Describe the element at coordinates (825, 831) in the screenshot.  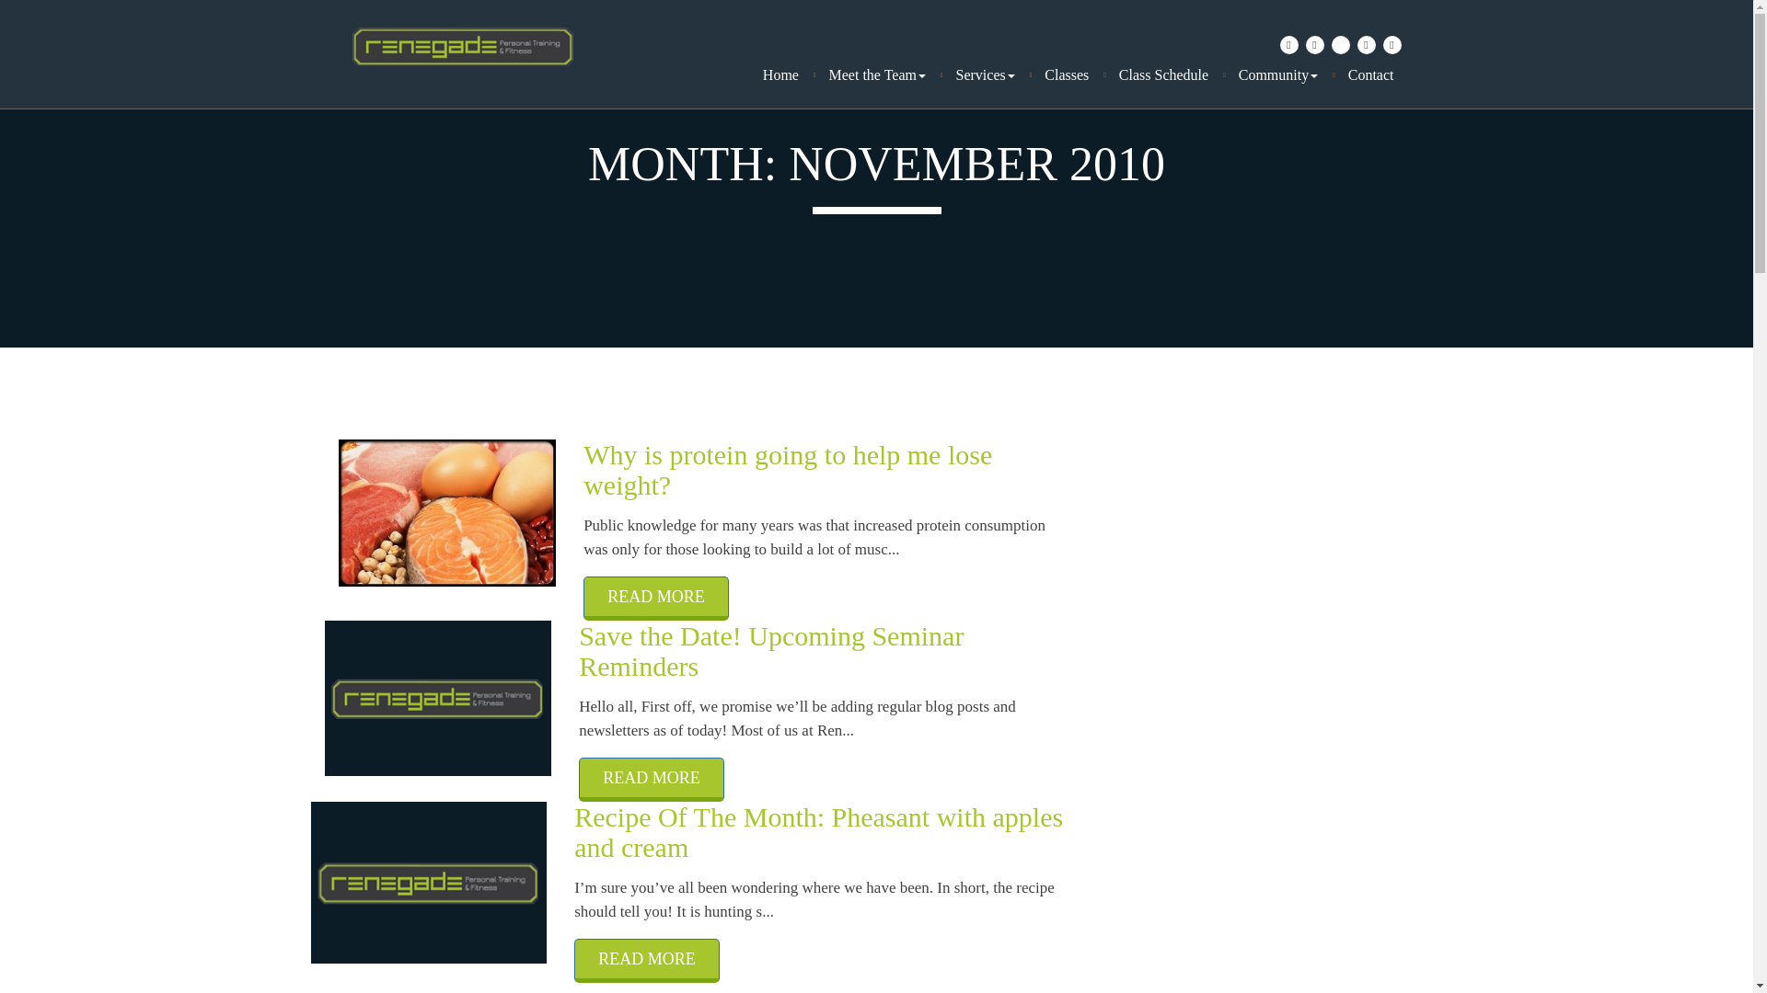
I see `Recipe Of The Month: Pheasant with apples and cream` at that location.